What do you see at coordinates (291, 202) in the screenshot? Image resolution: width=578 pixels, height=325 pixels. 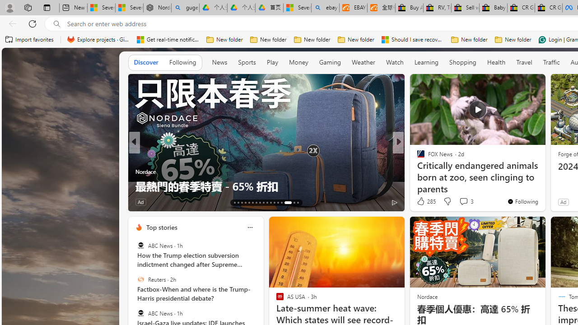 I see `AutomationID: tab-41` at bounding box center [291, 202].